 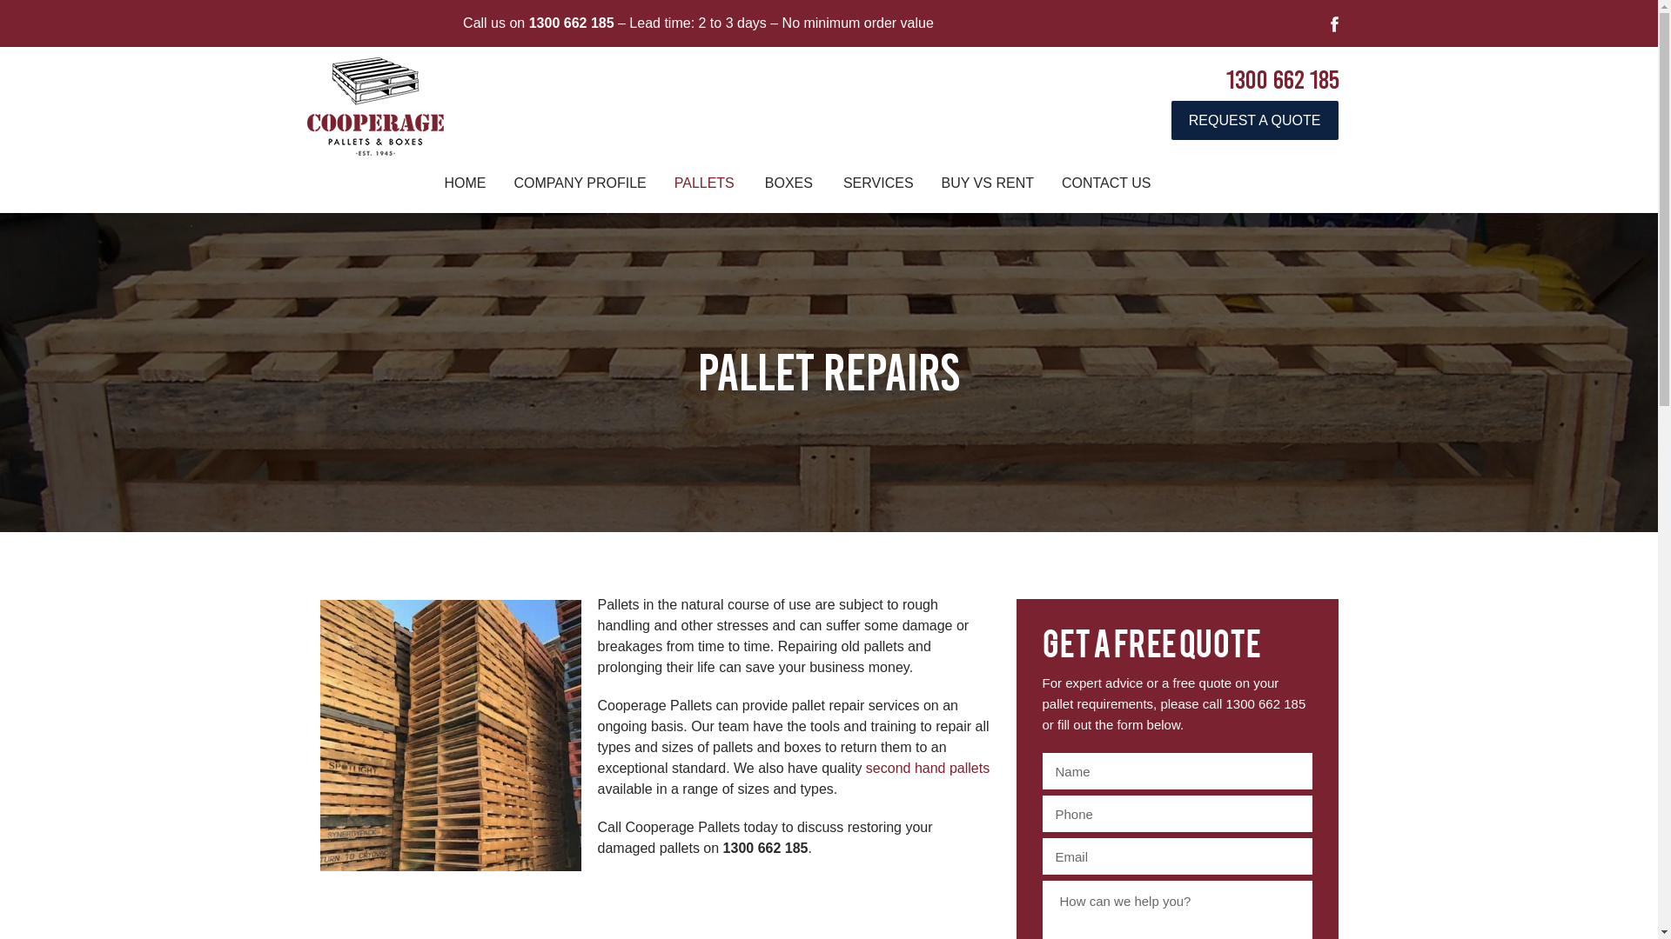 What do you see at coordinates (988, 183) in the screenshot?
I see `BUY VS RENT` at bounding box center [988, 183].